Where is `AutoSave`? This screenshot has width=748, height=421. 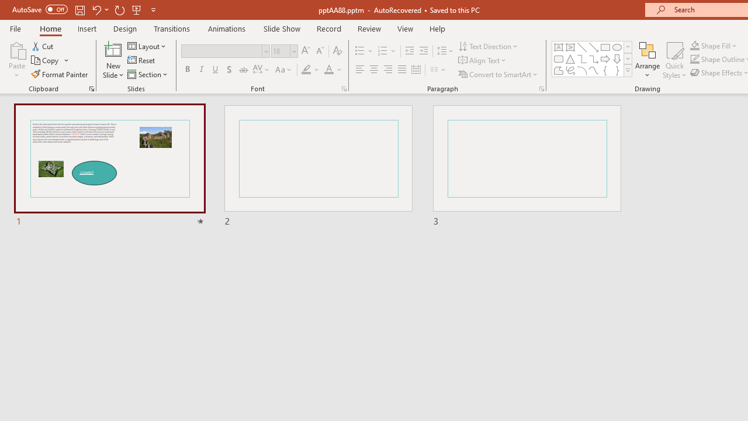 AutoSave is located at coordinates (40, 9).